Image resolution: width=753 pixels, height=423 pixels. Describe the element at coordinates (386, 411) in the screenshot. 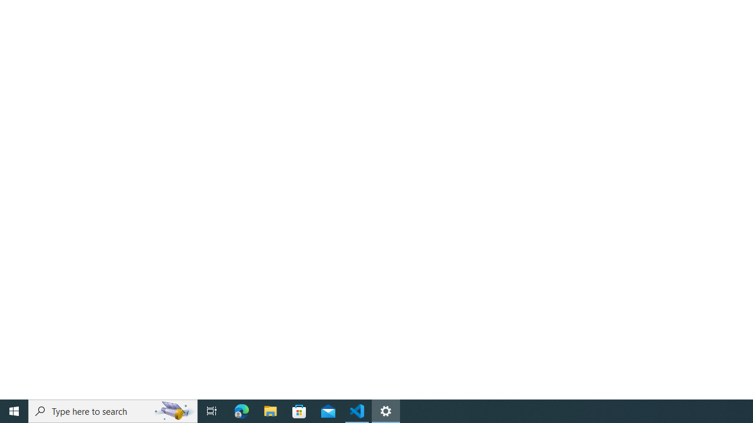

I see `Settings - 1 running window` at that location.